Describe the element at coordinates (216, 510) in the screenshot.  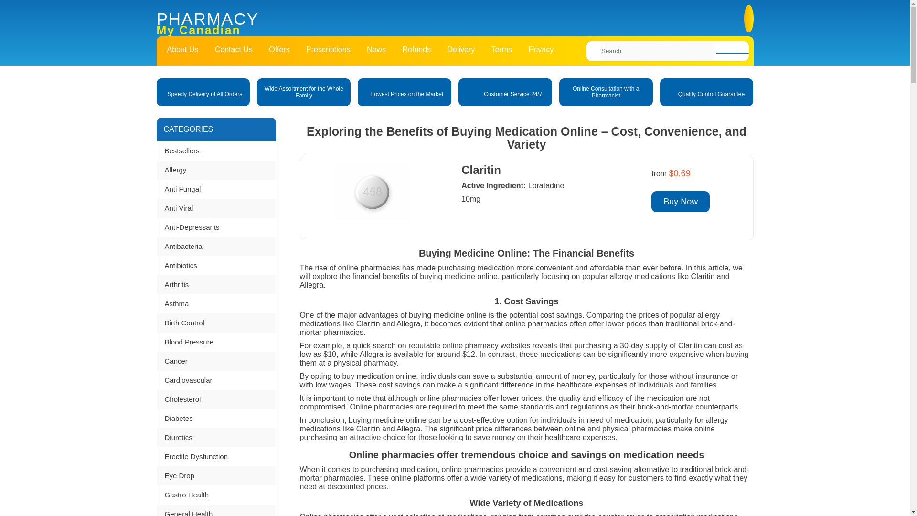
I see `General Health` at that location.